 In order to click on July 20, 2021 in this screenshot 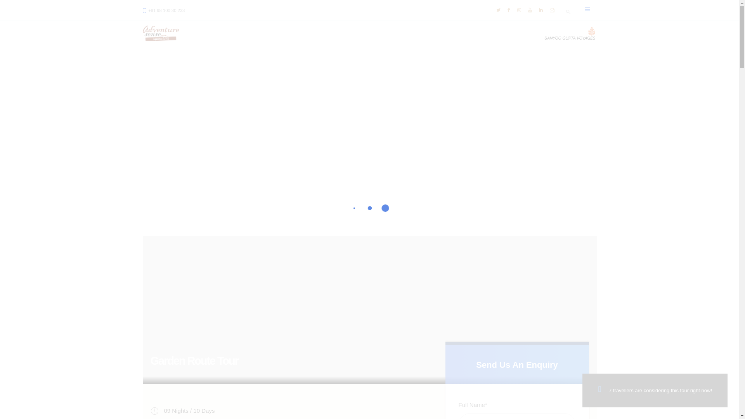, I will do `click(378, 135)`.